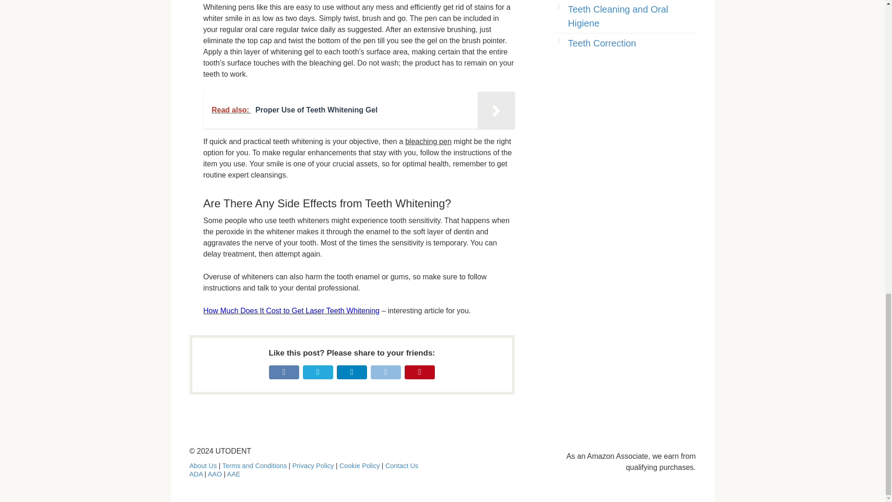 Image resolution: width=892 pixels, height=502 pixels. I want to click on Read also:   Proper Use of Teeth Whitening Gel, so click(359, 110).